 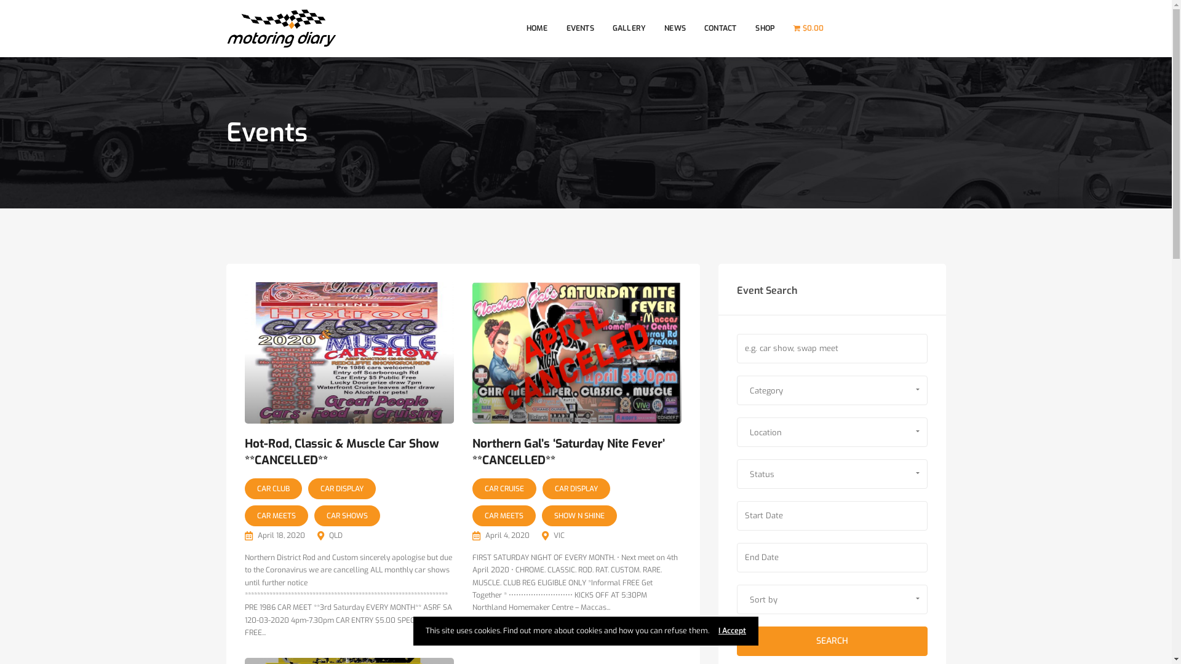 What do you see at coordinates (282, 28) in the screenshot?
I see `Motoring Diary` at bounding box center [282, 28].